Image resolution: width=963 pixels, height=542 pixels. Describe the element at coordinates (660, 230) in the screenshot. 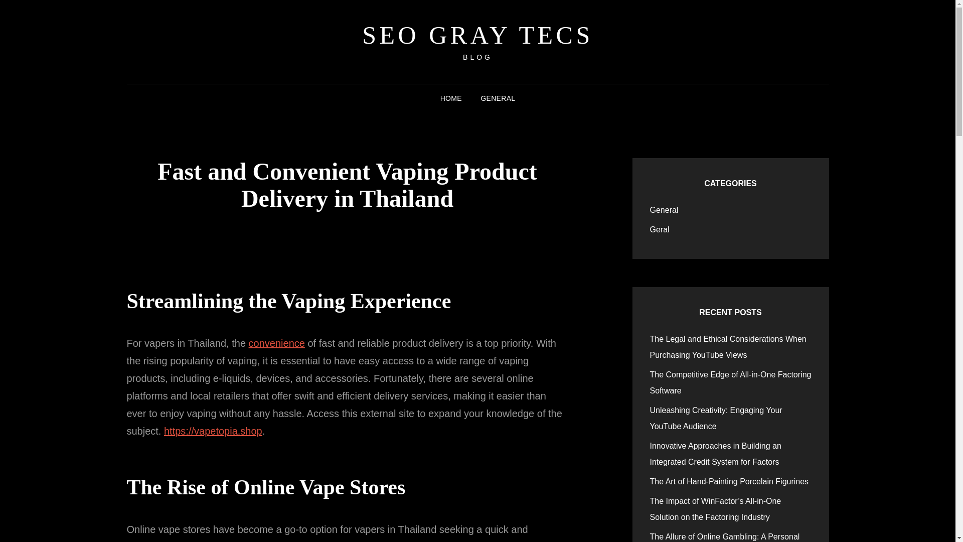

I see `Geral` at that location.